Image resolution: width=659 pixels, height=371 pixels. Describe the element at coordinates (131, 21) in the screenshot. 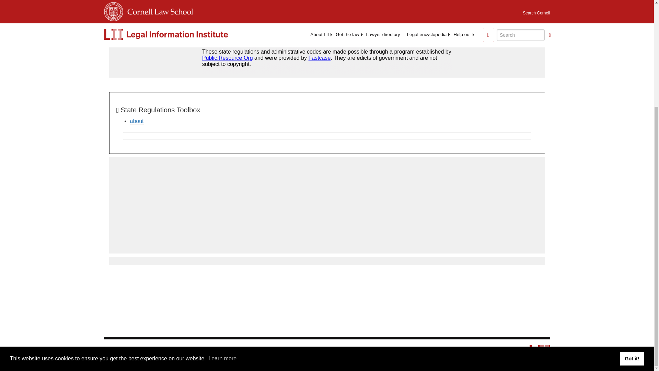

I see `Powers of Commission` at that location.